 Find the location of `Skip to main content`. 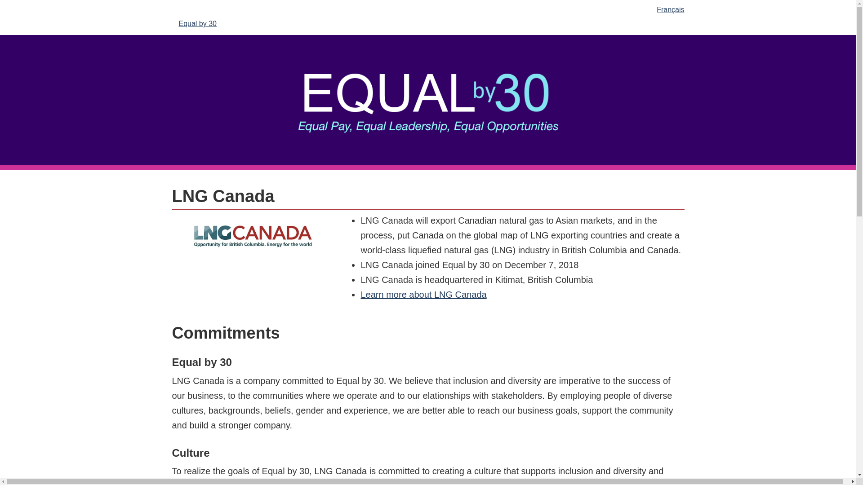

Skip to main content is located at coordinates (430, 6).